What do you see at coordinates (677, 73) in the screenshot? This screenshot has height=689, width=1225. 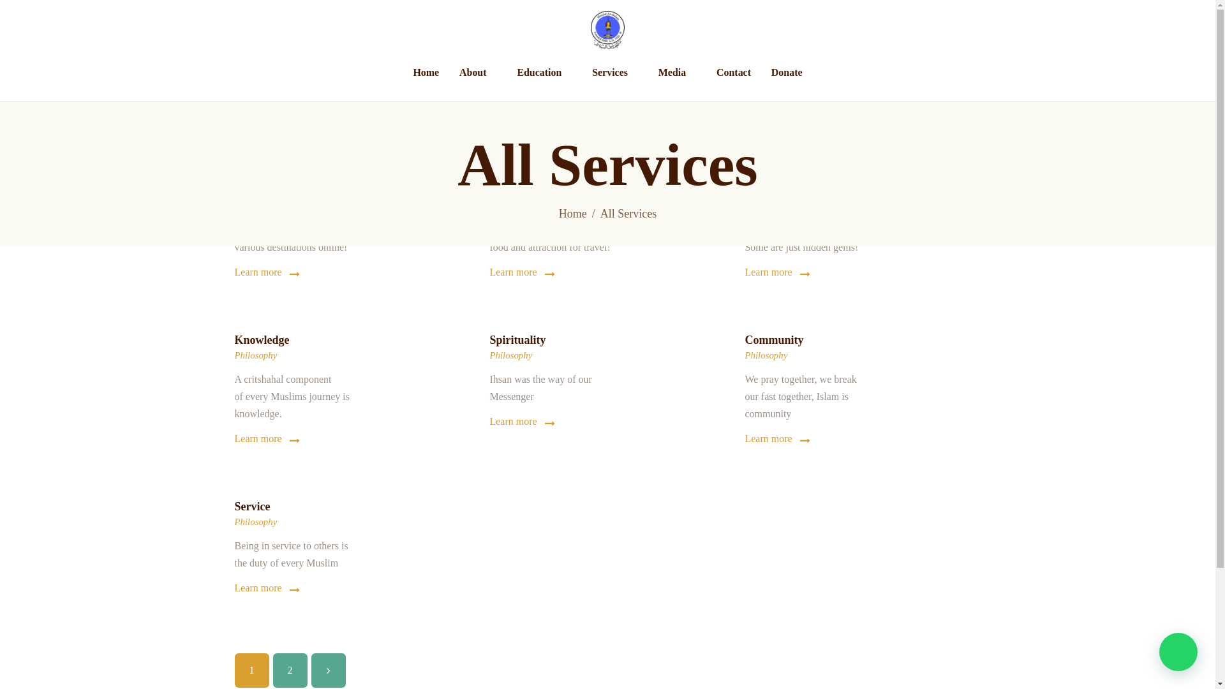 I see `Media` at bounding box center [677, 73].